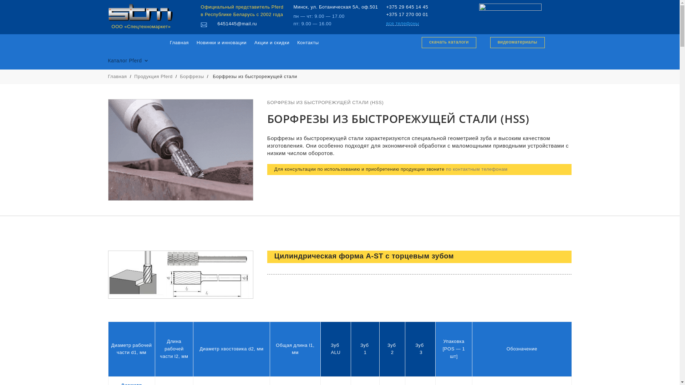  I want to click on +375 29 645 14 45, so click(407, 7).